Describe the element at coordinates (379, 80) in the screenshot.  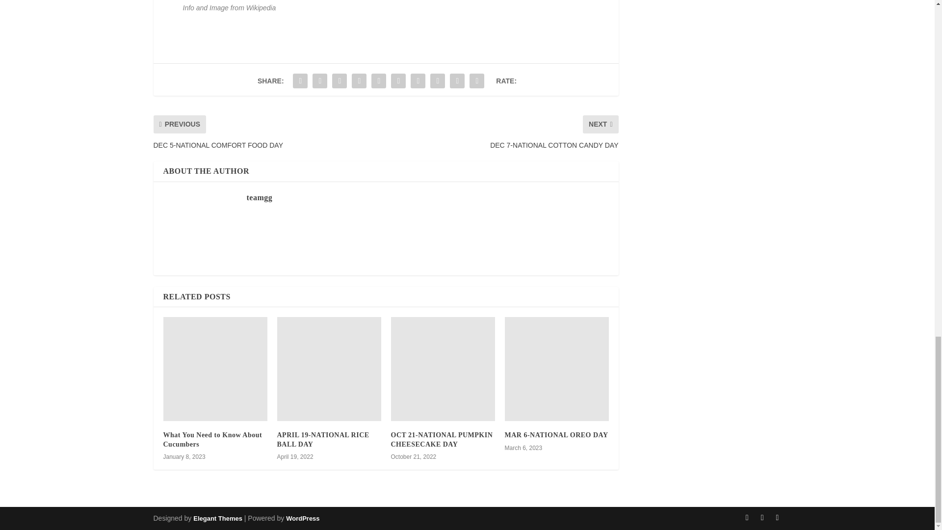
I see `Share "DEC 6-NATIONAL GAZPACHO DAY" via Pinterest` at that location.